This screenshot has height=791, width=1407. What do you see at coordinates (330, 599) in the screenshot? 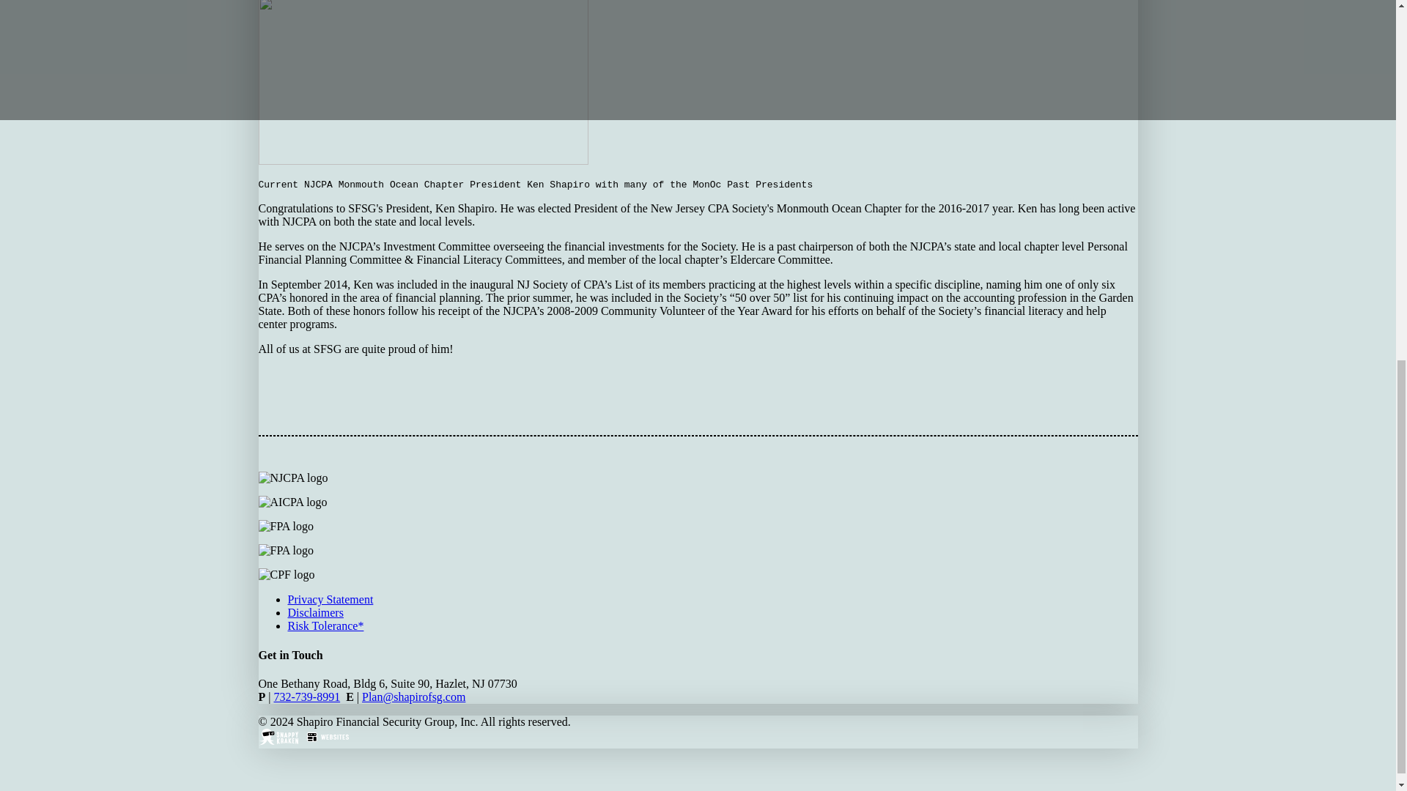
I see `Privacy Statement` at bounding box center [330, 599].